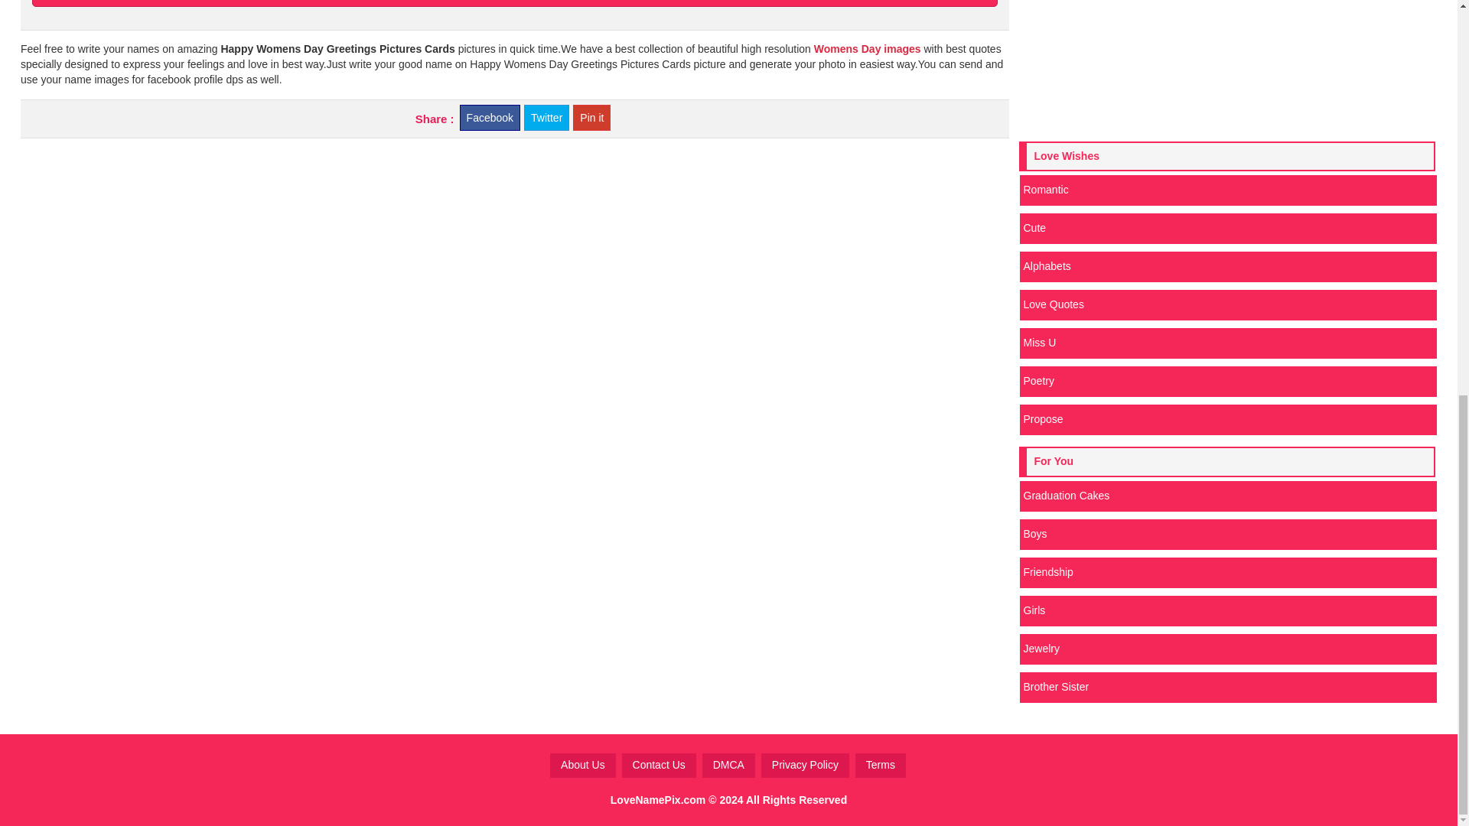 This screenshot has height=826, width=1469. What do you see at coordinates (1227, 228) in the screenshot?
I see `Cute` at bounding box center [1227, 228].